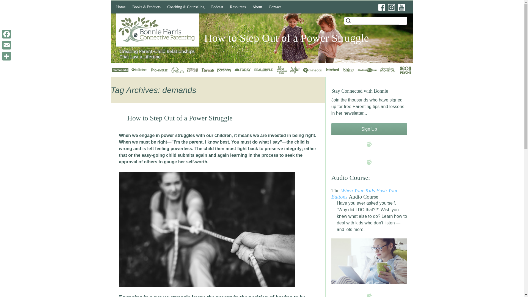 Image resolution: width=528 pixels, height=297 pixels. Describe the element at coordinates (180, 118) in the screenshot. I see `How to Step Out of a Power Struggle` at that location.